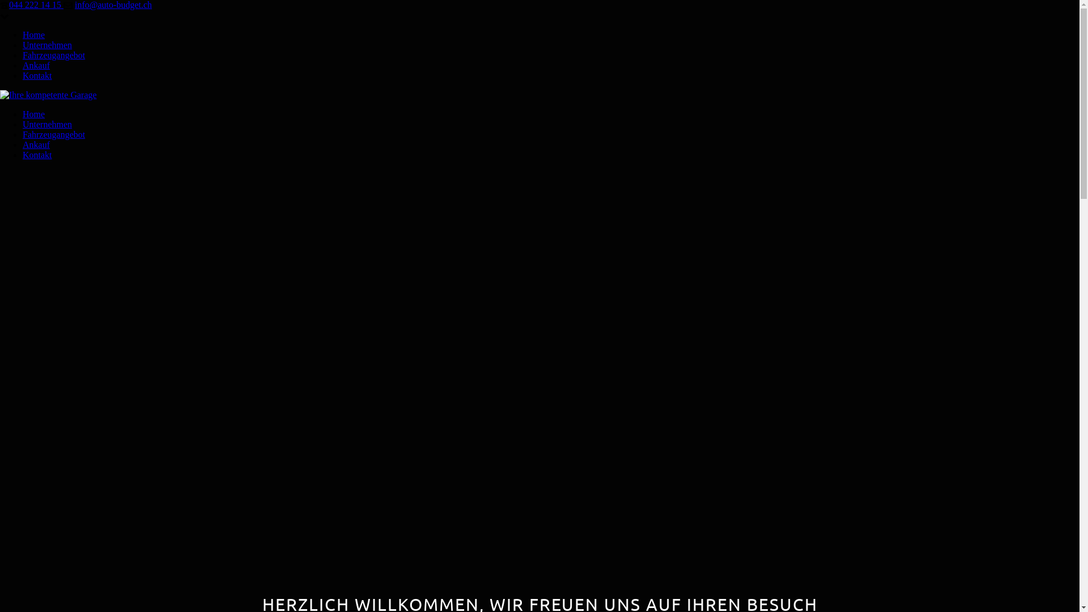 Image resolution: width=1088 pixels, height=612 pixels. I want to click on Fahrzeugangebot, so click(54, 135).